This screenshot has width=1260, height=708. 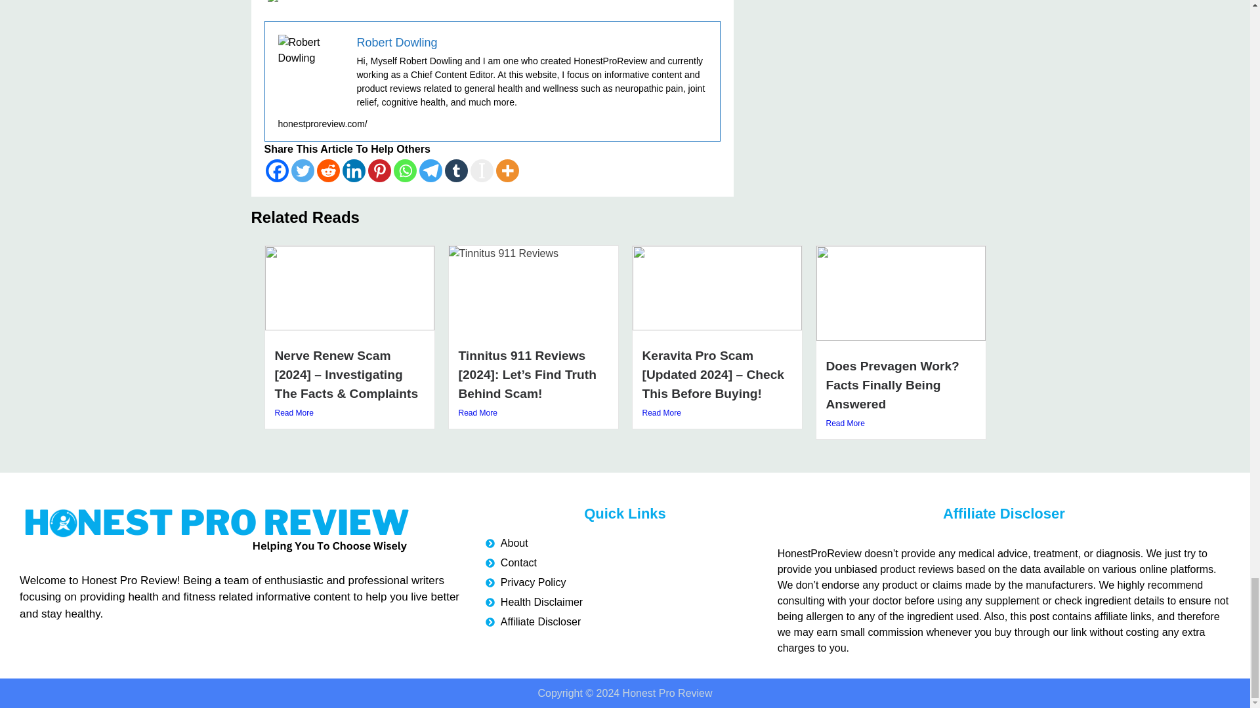 I want to click on Reddit, so click(x=327, y=170).